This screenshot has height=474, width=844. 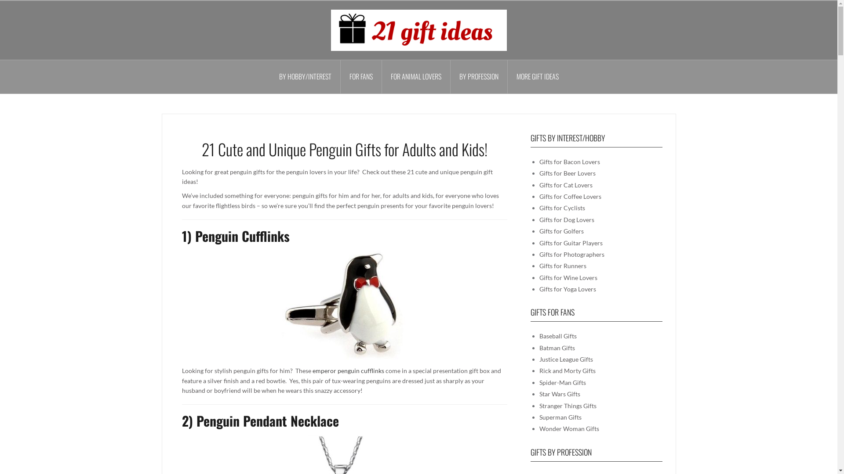 I want to click on Gifts for Cyclists, so click(x=562, y=208).